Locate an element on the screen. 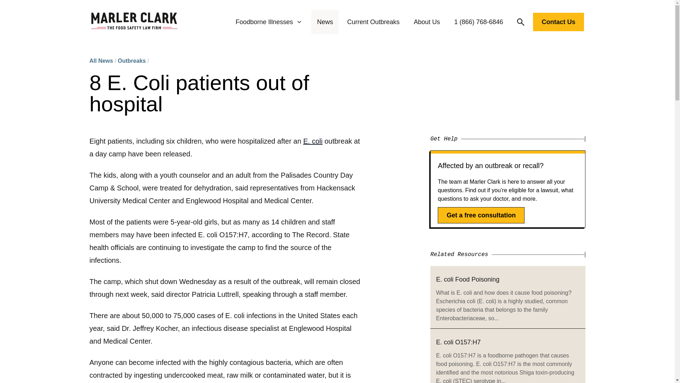  E. coli is located at coordinates (313, 141).